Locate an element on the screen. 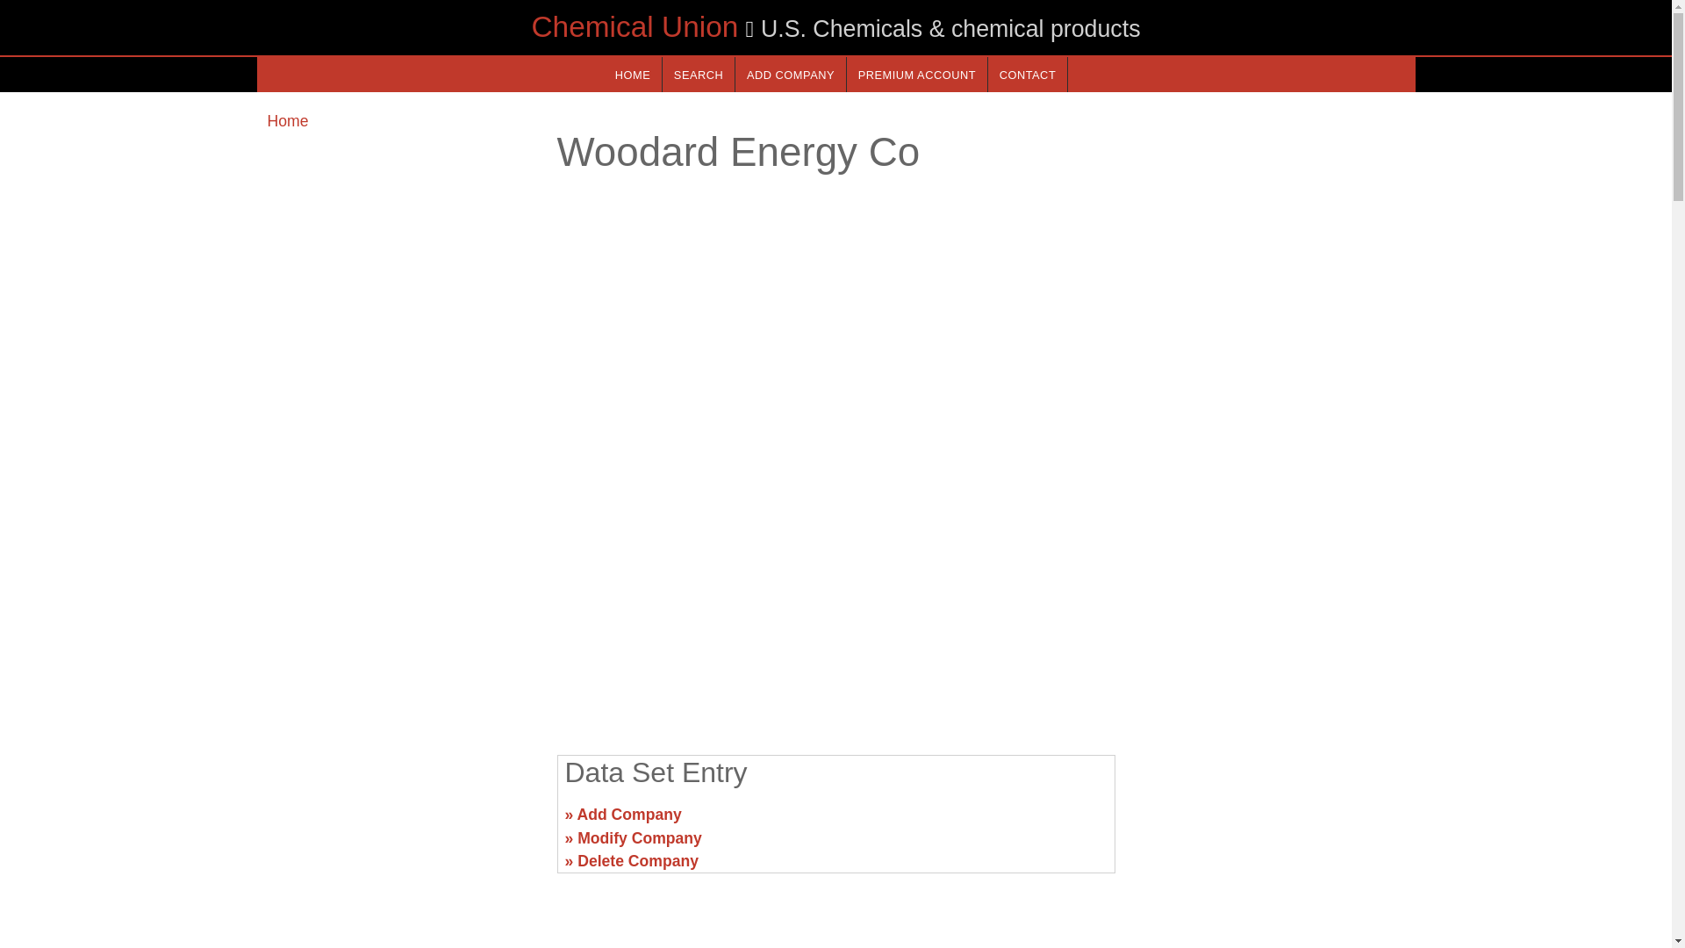 This screenshot has height=948, width=1685. PREMIUM ACCOUNT is located at coordinates (917, 74).